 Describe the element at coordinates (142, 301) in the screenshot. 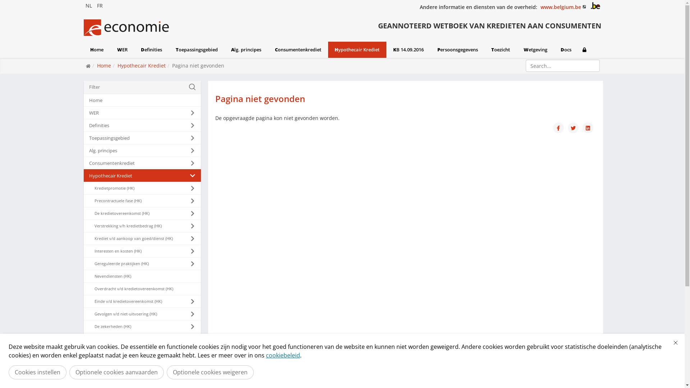

I see `Einde v/d kredietovereenkomst (HK)` at that location.